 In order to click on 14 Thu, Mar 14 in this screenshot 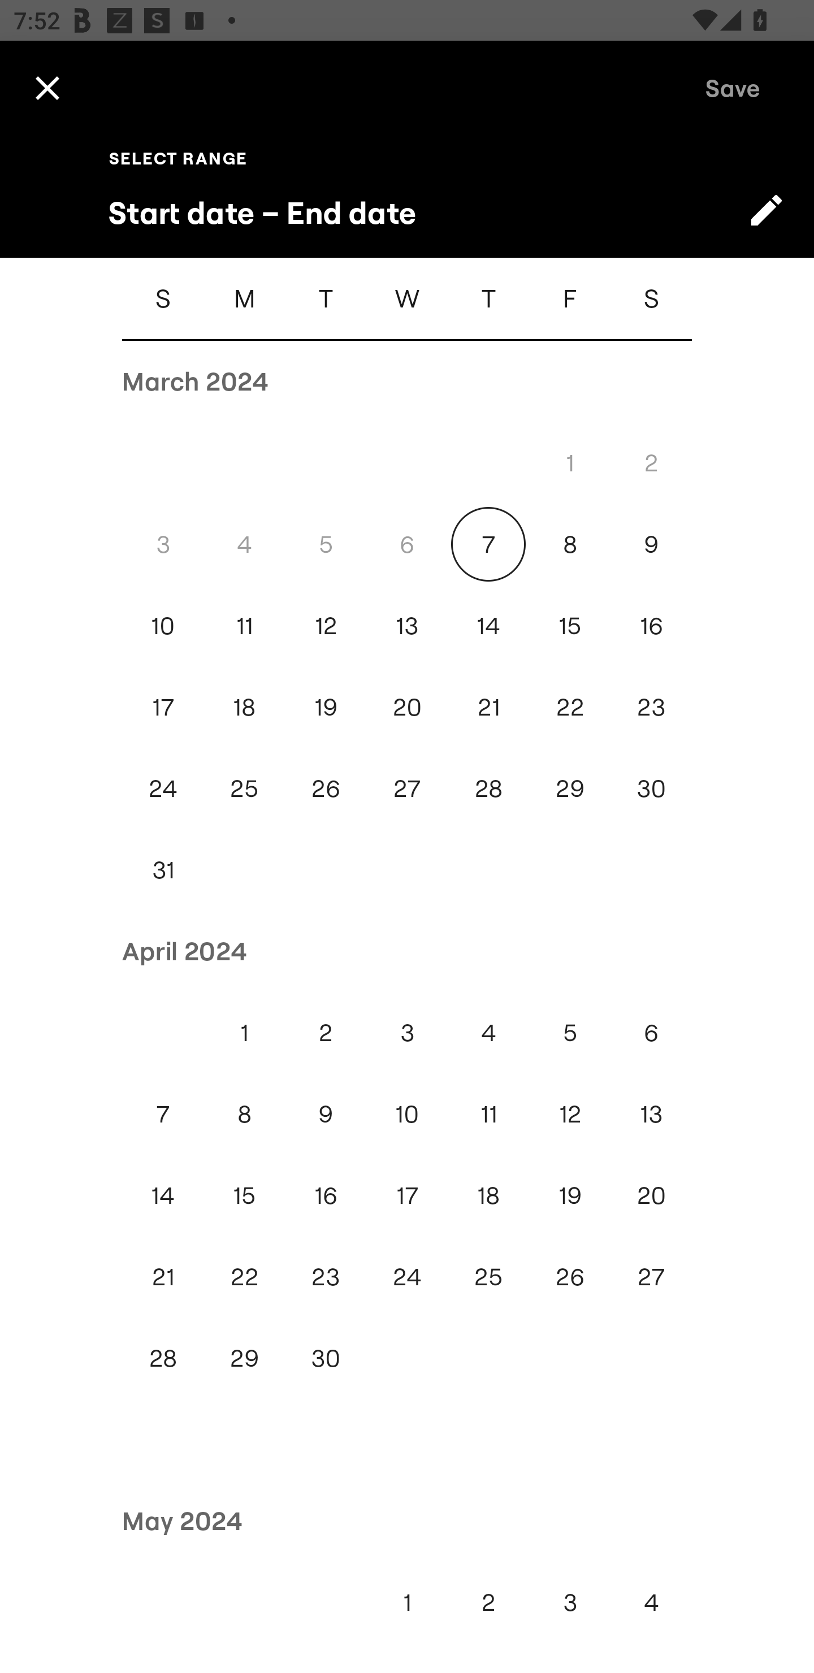, I will do `click(488, 626)`.